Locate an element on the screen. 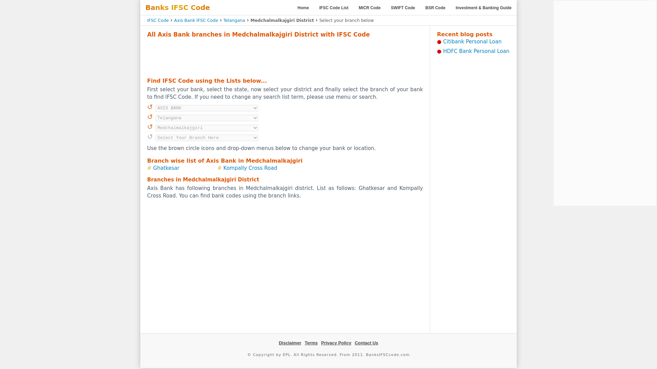 The width and height of the screenshot is (657, 369). MICR Code is located at coordinates (370, 8).